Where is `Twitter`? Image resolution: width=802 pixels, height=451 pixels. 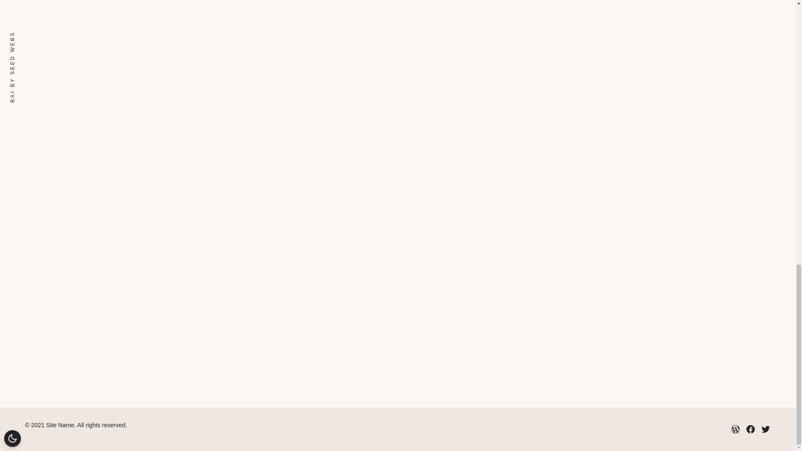
Twitter is located at coordinates (765, 429).